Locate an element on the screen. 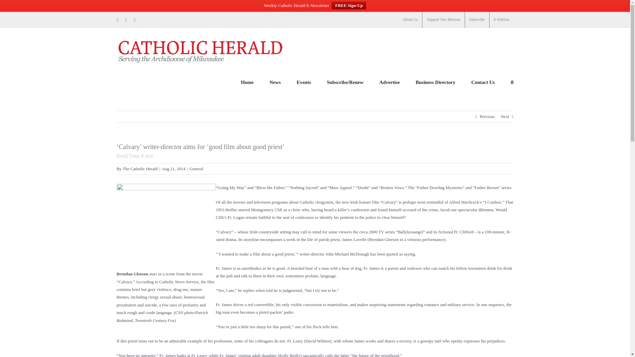 This screenshot has width=635, height=357. Business Directory is located at coordinates (435, 82).